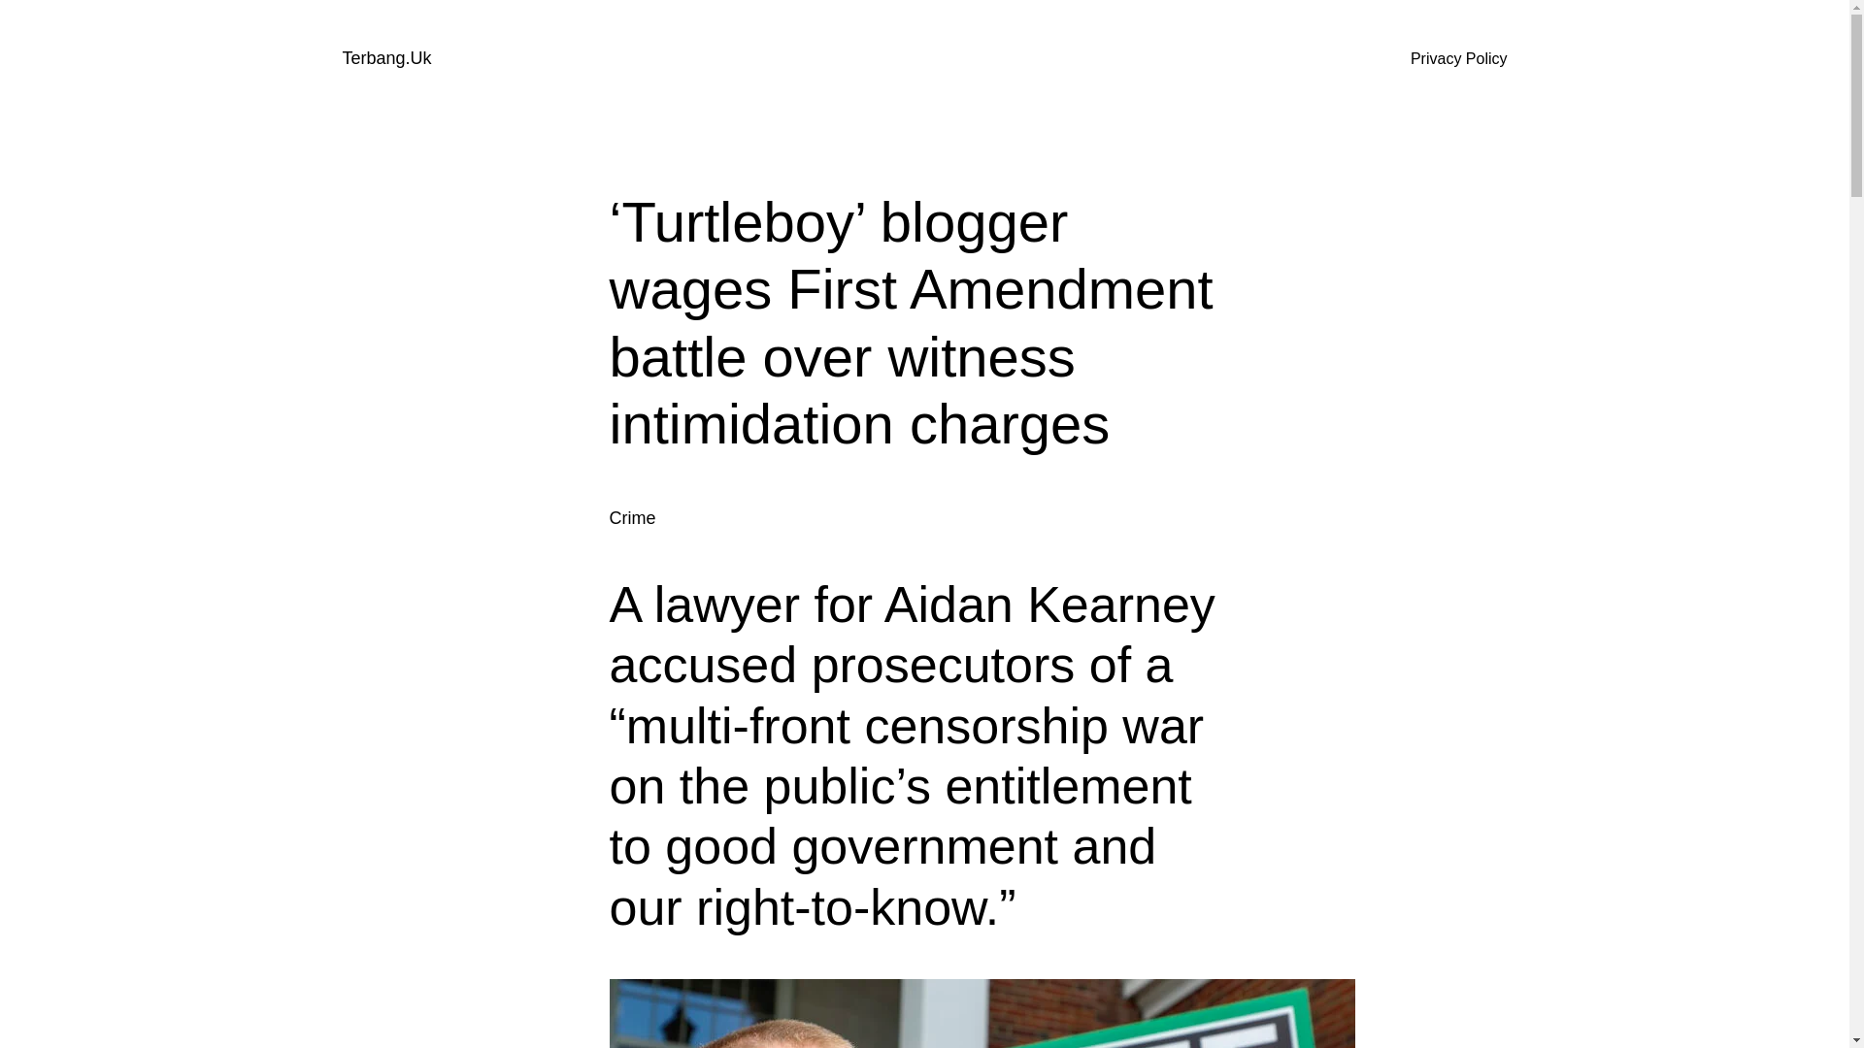 This screenshot has height=1048, width=1864. I want to click on Terbang.Uk, so click(385, 58).